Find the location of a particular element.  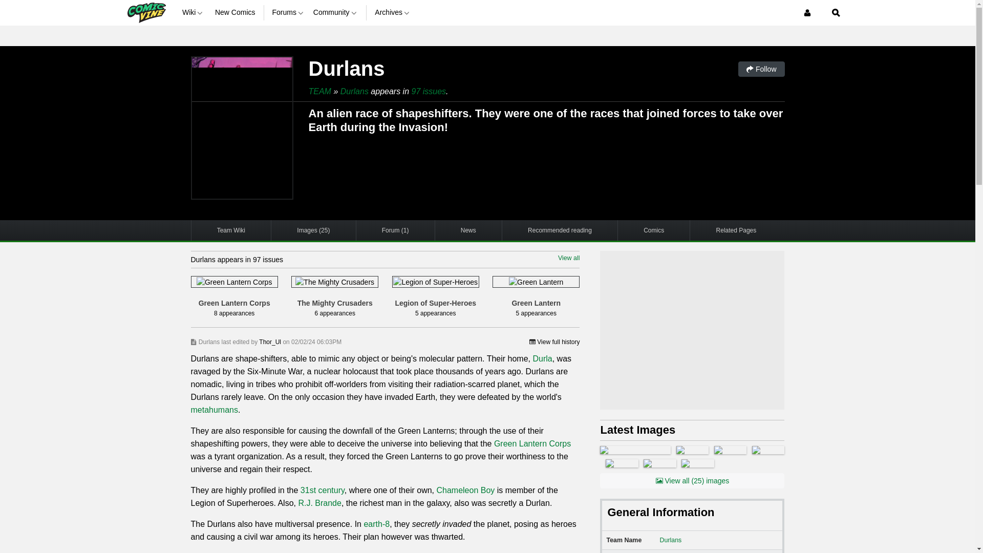

New Comics is located at coordinates (236, 12).